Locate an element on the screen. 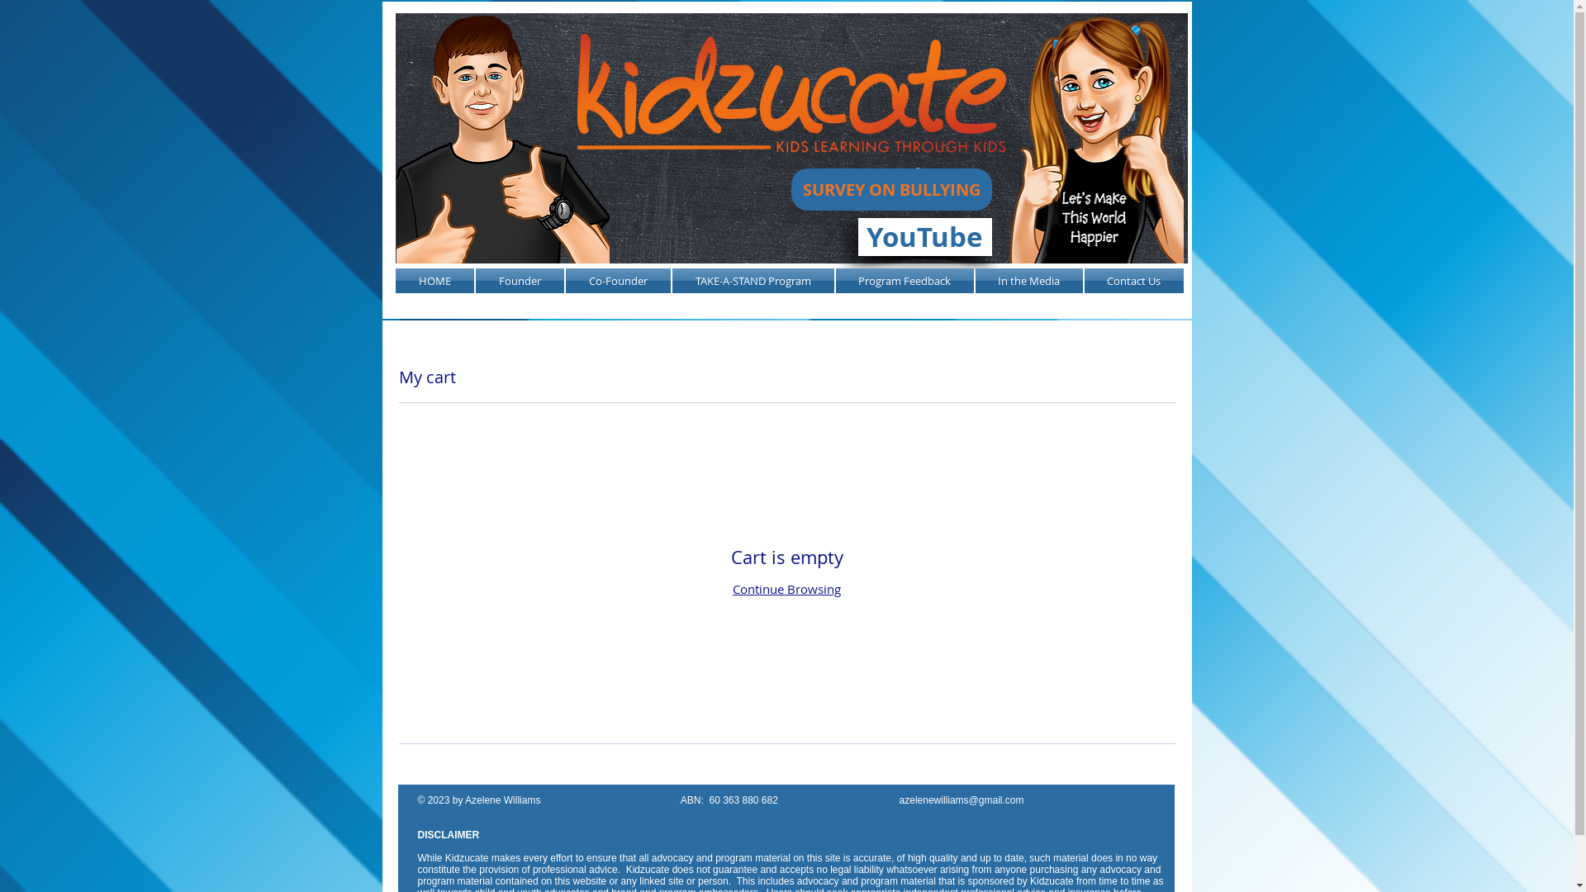  Co-Founder is located at coordinates (618, 281).